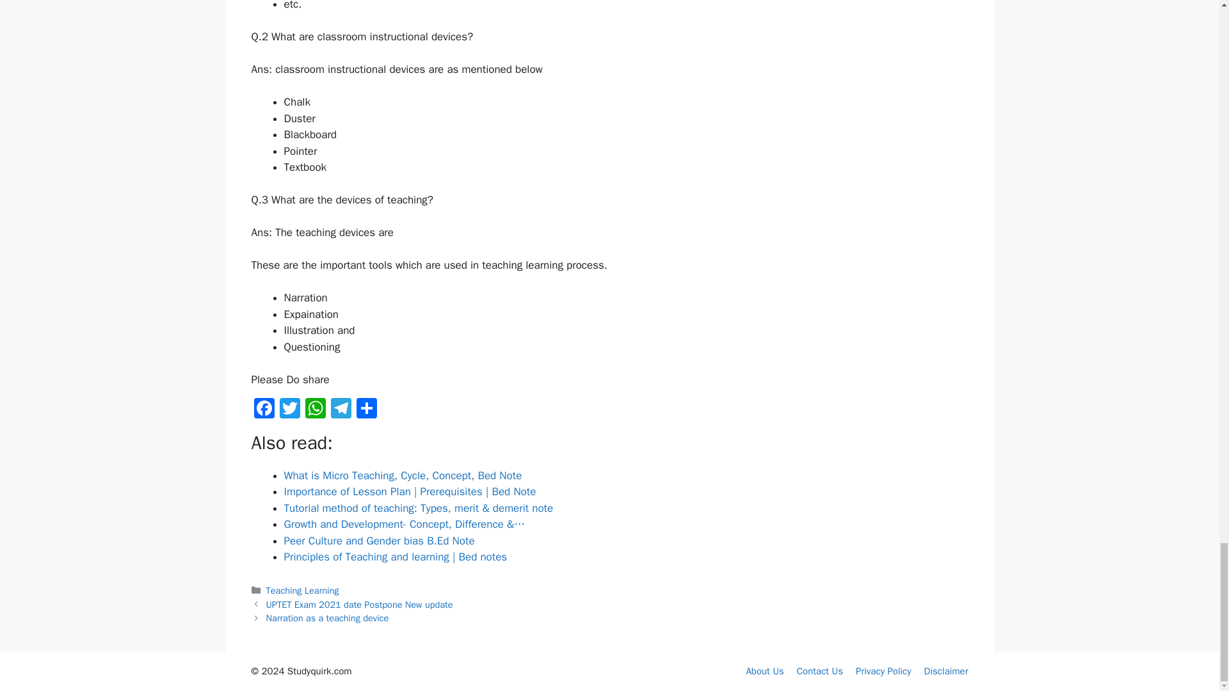 This screenshot has width=1229, height=691. What do you see at coordinates (341, 409) in the screenshot?
I see `Telegram` at bounding box center [341, 409].